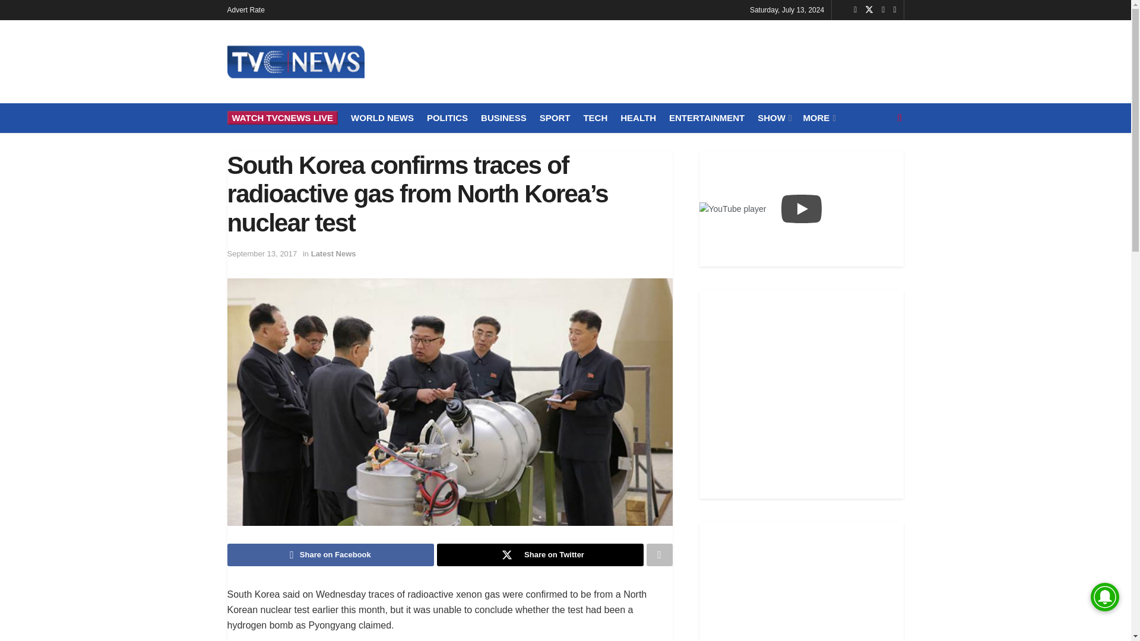  Describe the element at coordinates (246, 9) in the screenshot. I see `Advert Rate` at that location.